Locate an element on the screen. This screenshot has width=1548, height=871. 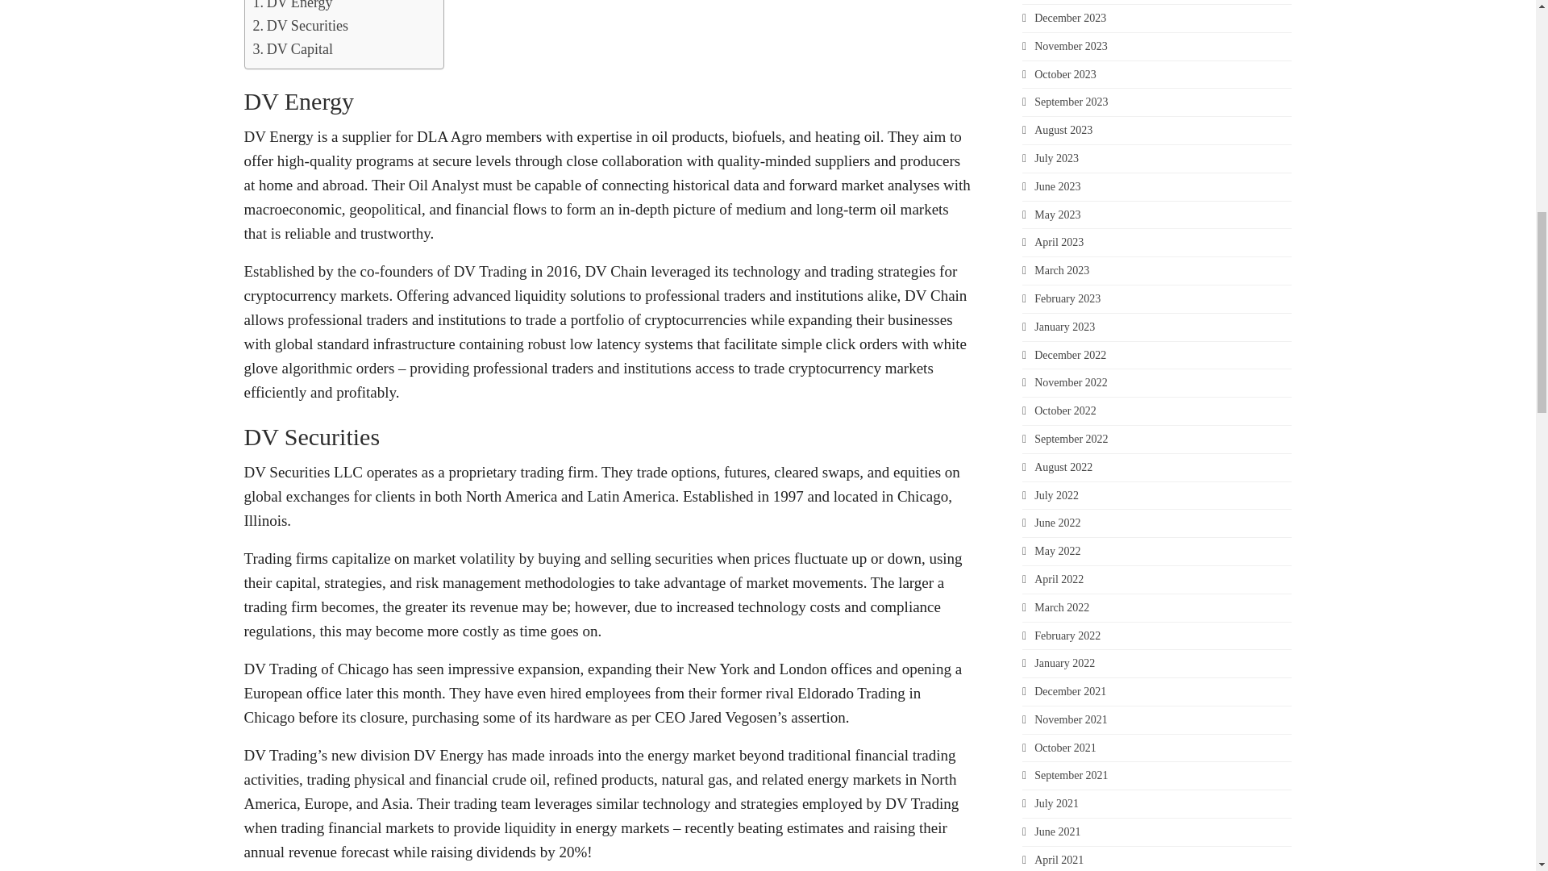
DV Capital is located at coordinates (293, 49).